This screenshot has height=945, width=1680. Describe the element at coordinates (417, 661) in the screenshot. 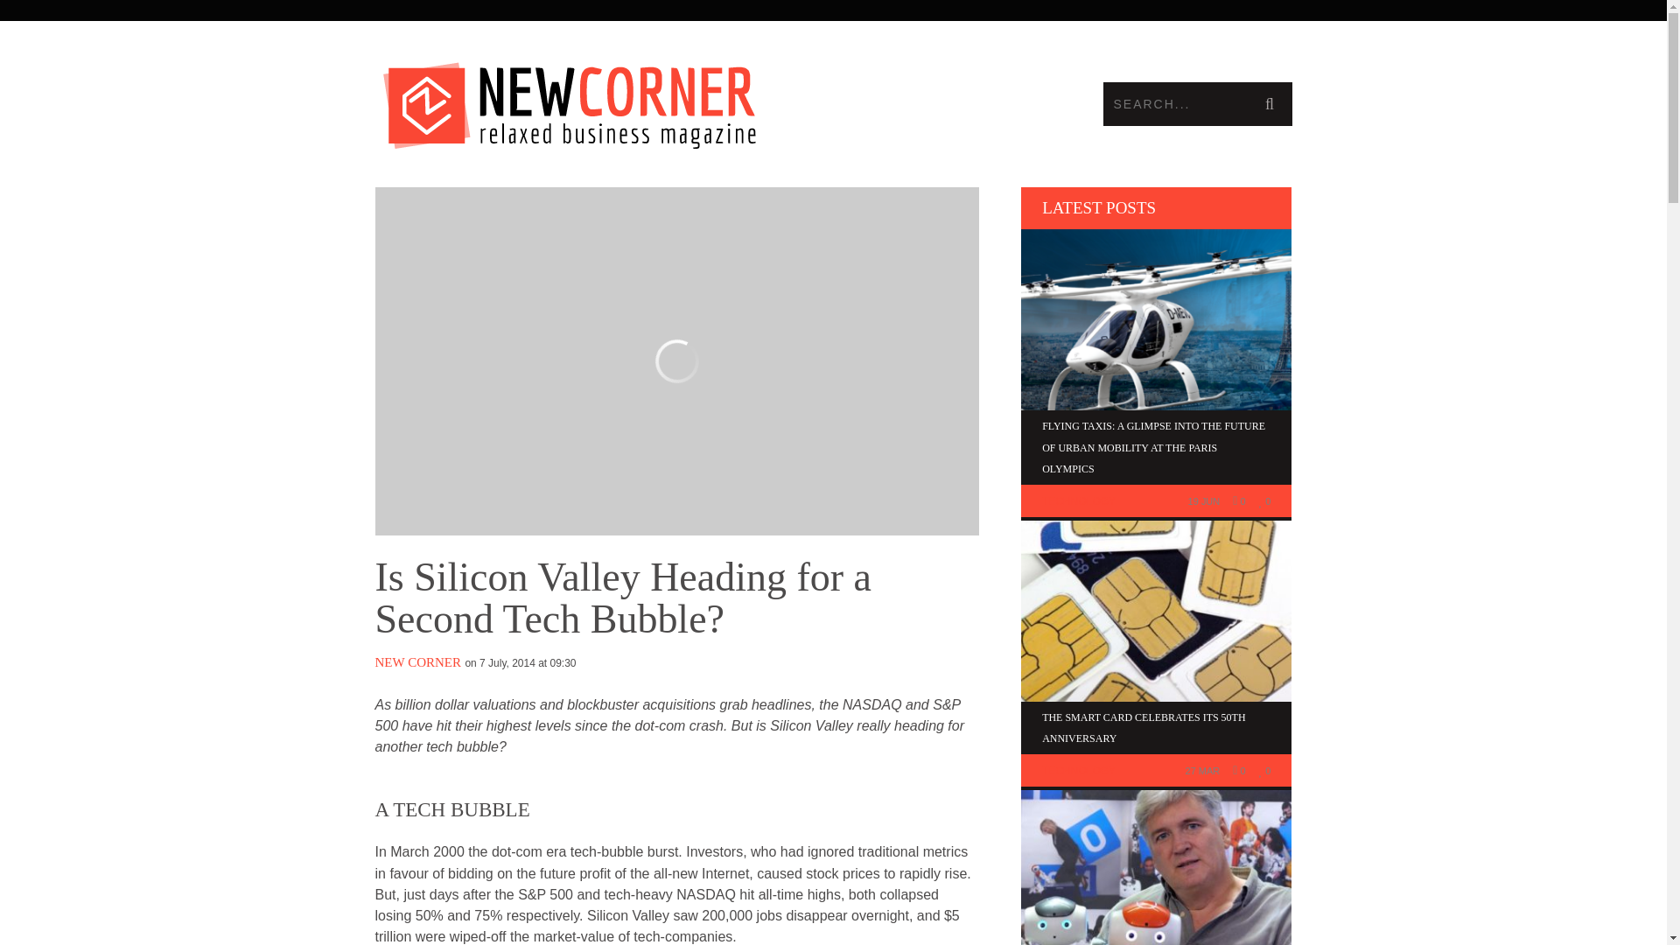

I see `Posts by New Corner` at that location.